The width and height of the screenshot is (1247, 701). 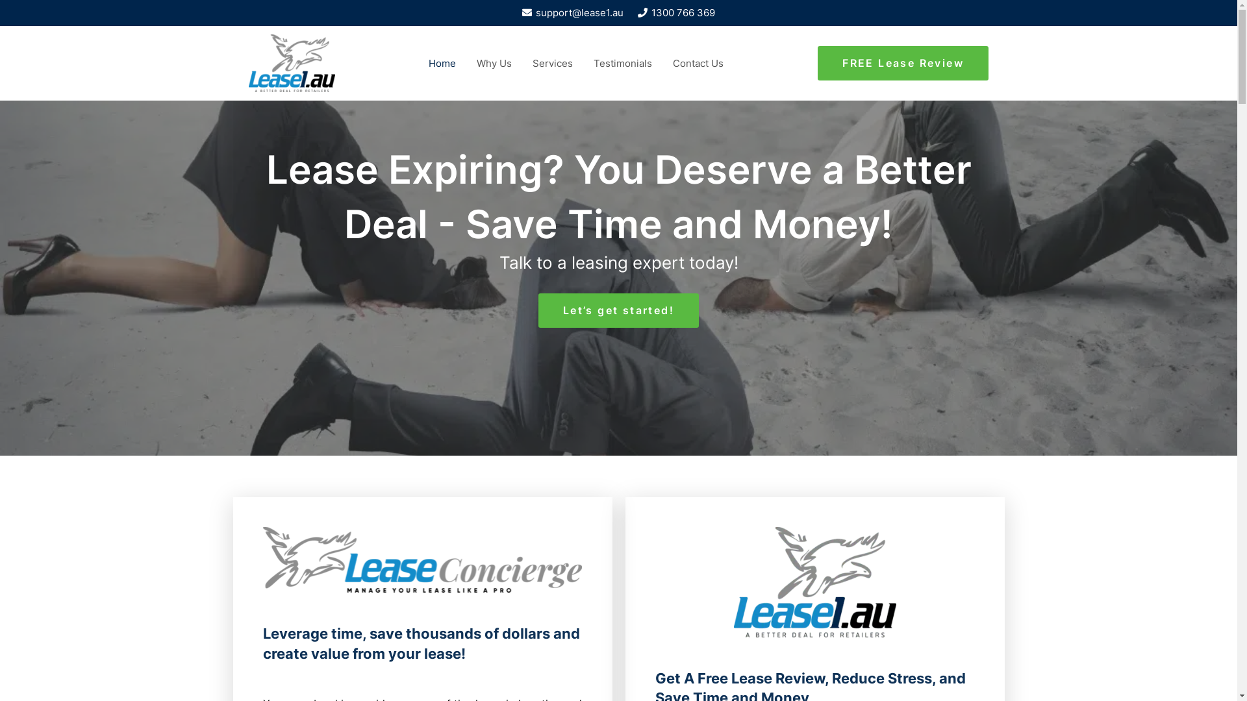 What do you see at coordinates (442, 64) in the screenshot?
I see `Home` at bounding box center [442, 64].